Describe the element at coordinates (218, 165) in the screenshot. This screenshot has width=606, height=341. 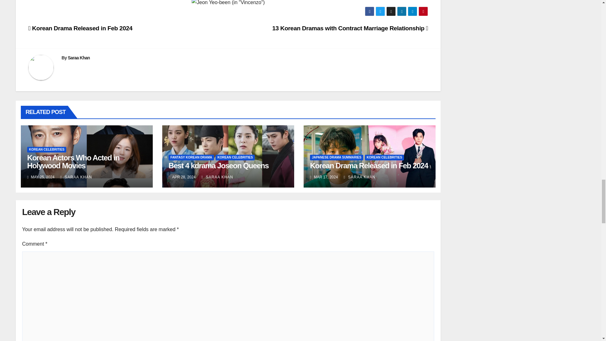
I see `Permalink to: Best 4 kdrama Joseon Queens` at that location.